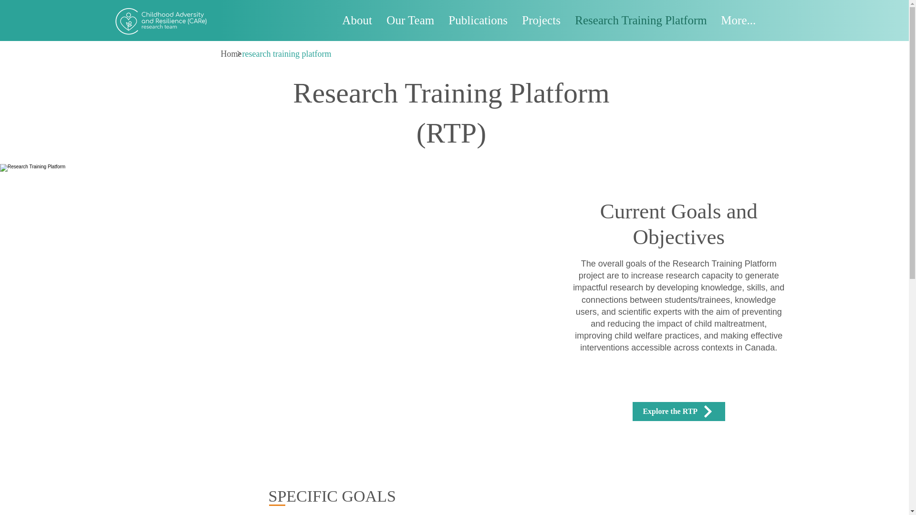  I want to click on Our Team, so click(410, 20).